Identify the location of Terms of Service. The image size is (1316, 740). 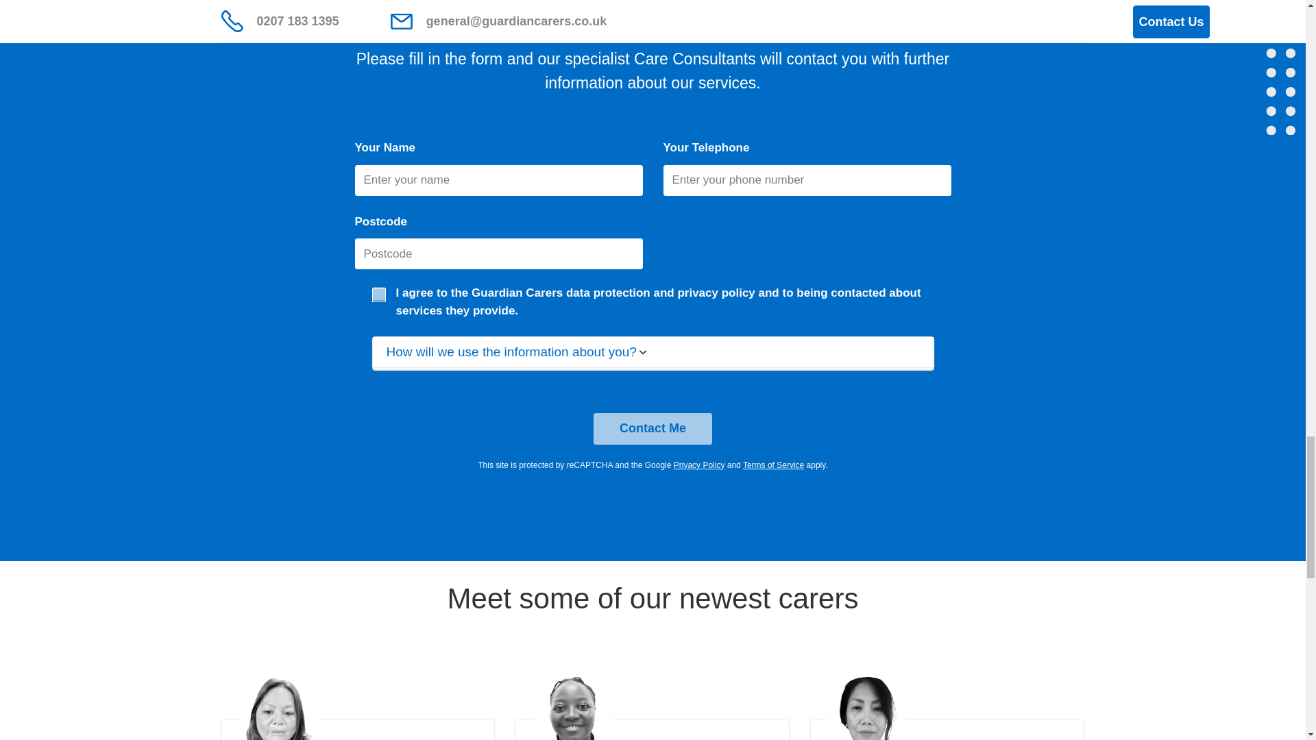
(773, 465).